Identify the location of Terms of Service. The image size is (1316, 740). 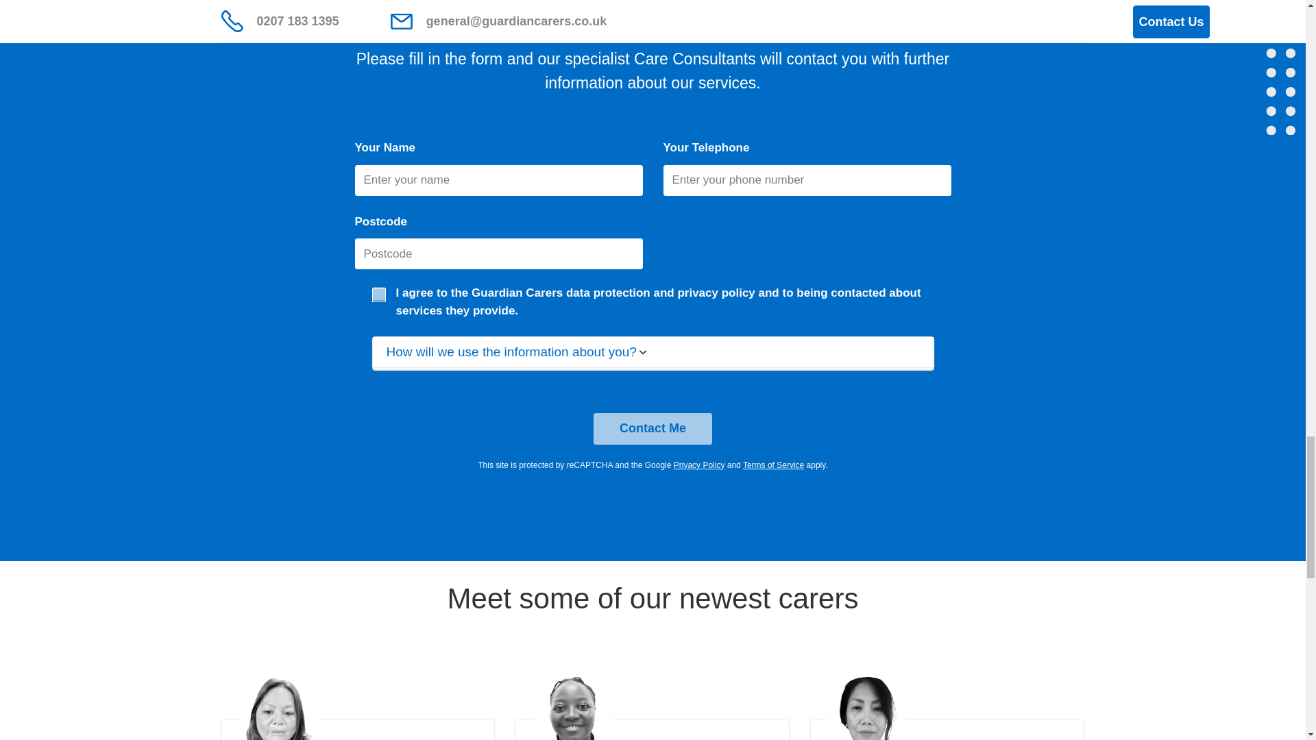
(773, 465).